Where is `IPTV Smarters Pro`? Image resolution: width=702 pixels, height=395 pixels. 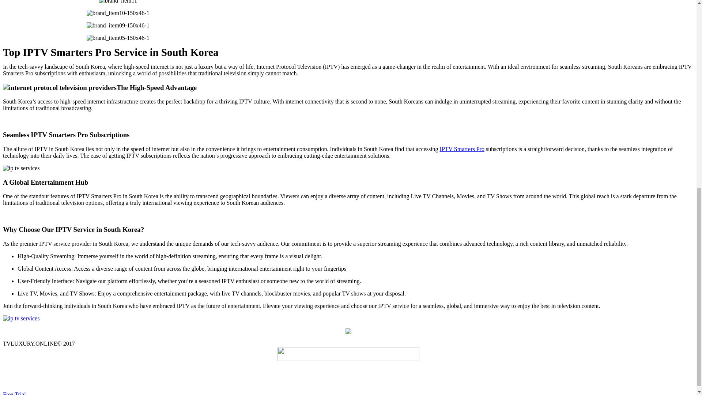
IPTV Smarters Pro is located at coordinates (462, 148).